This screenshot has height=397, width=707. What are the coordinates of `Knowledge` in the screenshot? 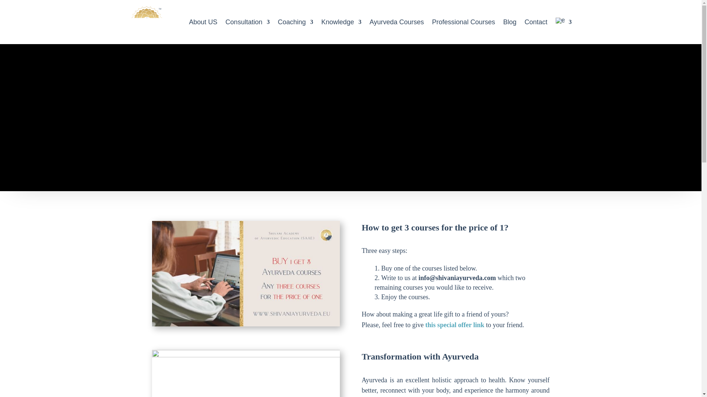 It's located at (341, 22).